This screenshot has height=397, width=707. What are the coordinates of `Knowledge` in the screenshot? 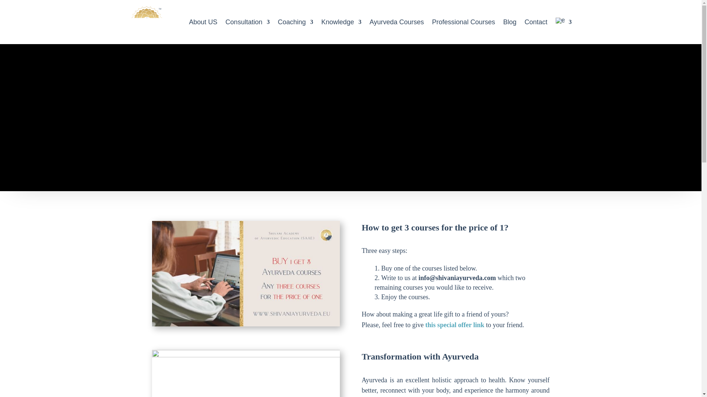 It's located at (341, 22).